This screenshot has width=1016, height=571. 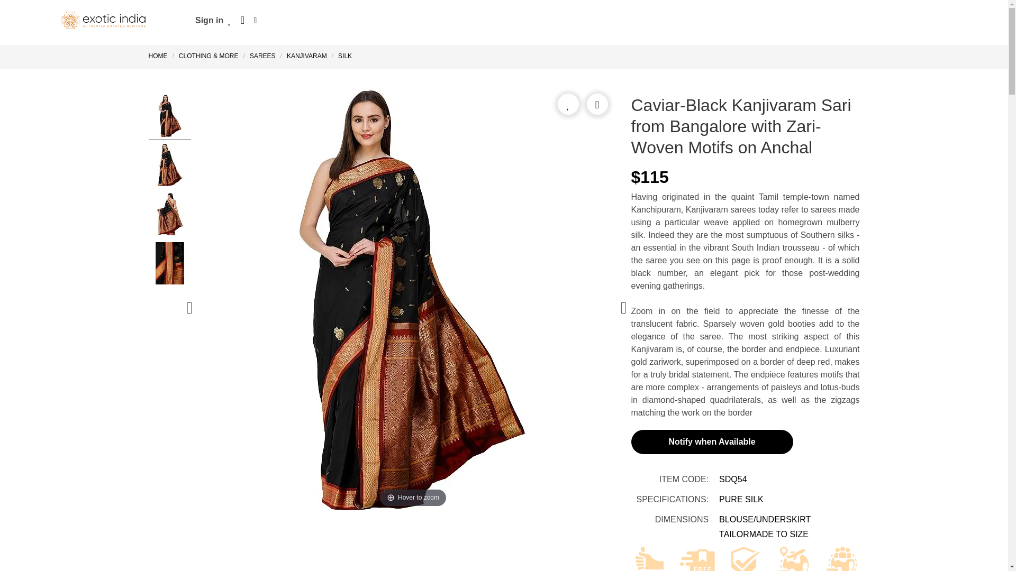 I want to click on KANJIVARAM, so click(x=307, y=56).